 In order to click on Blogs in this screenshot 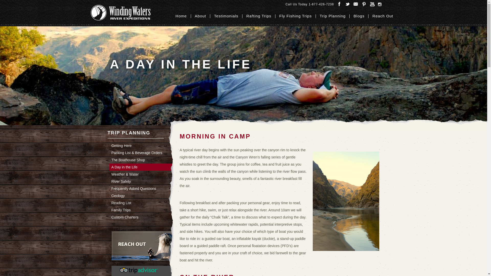, I will do `click(359, 16)`.